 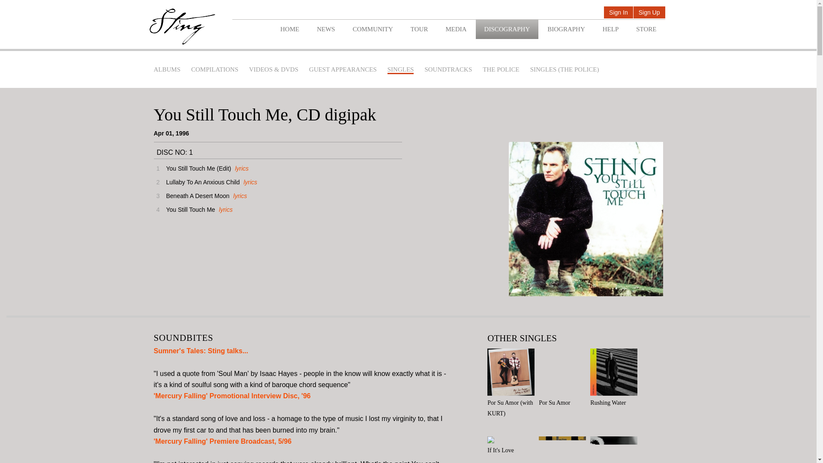 What do you see at coordinates (419, 29) in the screenshot?
I see `TOUR` at bounding box center [419, 29].